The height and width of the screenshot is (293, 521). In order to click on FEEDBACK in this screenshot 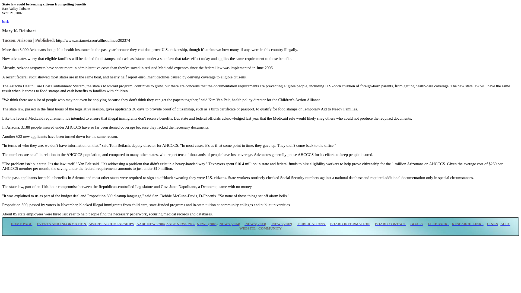, I will do `click(437, 224)`.